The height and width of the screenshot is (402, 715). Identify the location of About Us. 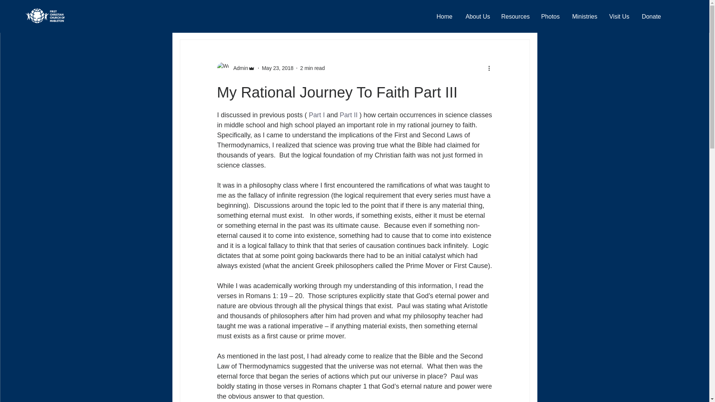
(477, 17).